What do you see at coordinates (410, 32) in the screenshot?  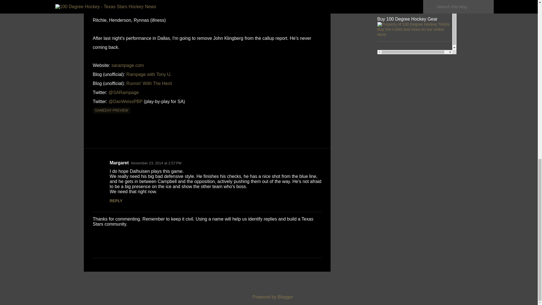 I see `Buy this t-shirt and more on our online store.` at bounding box center [410, 32].